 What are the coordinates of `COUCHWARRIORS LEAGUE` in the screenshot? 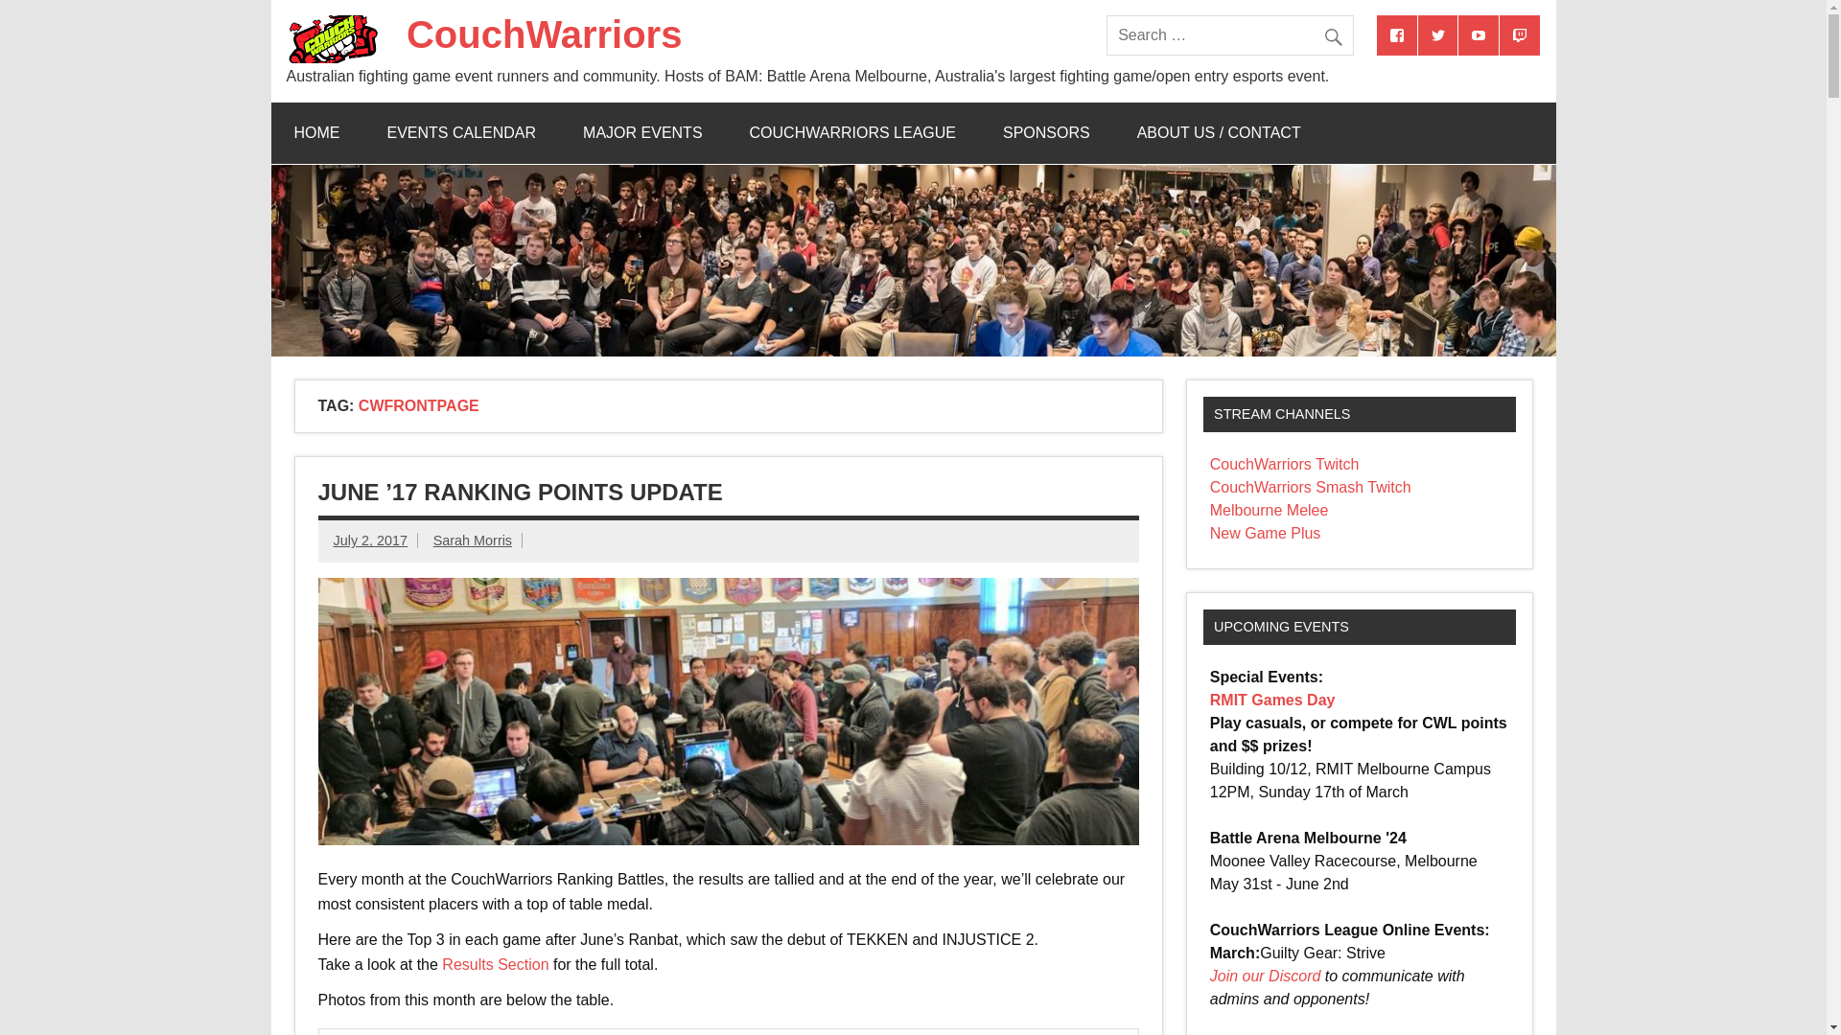 It's located at (853, 132).